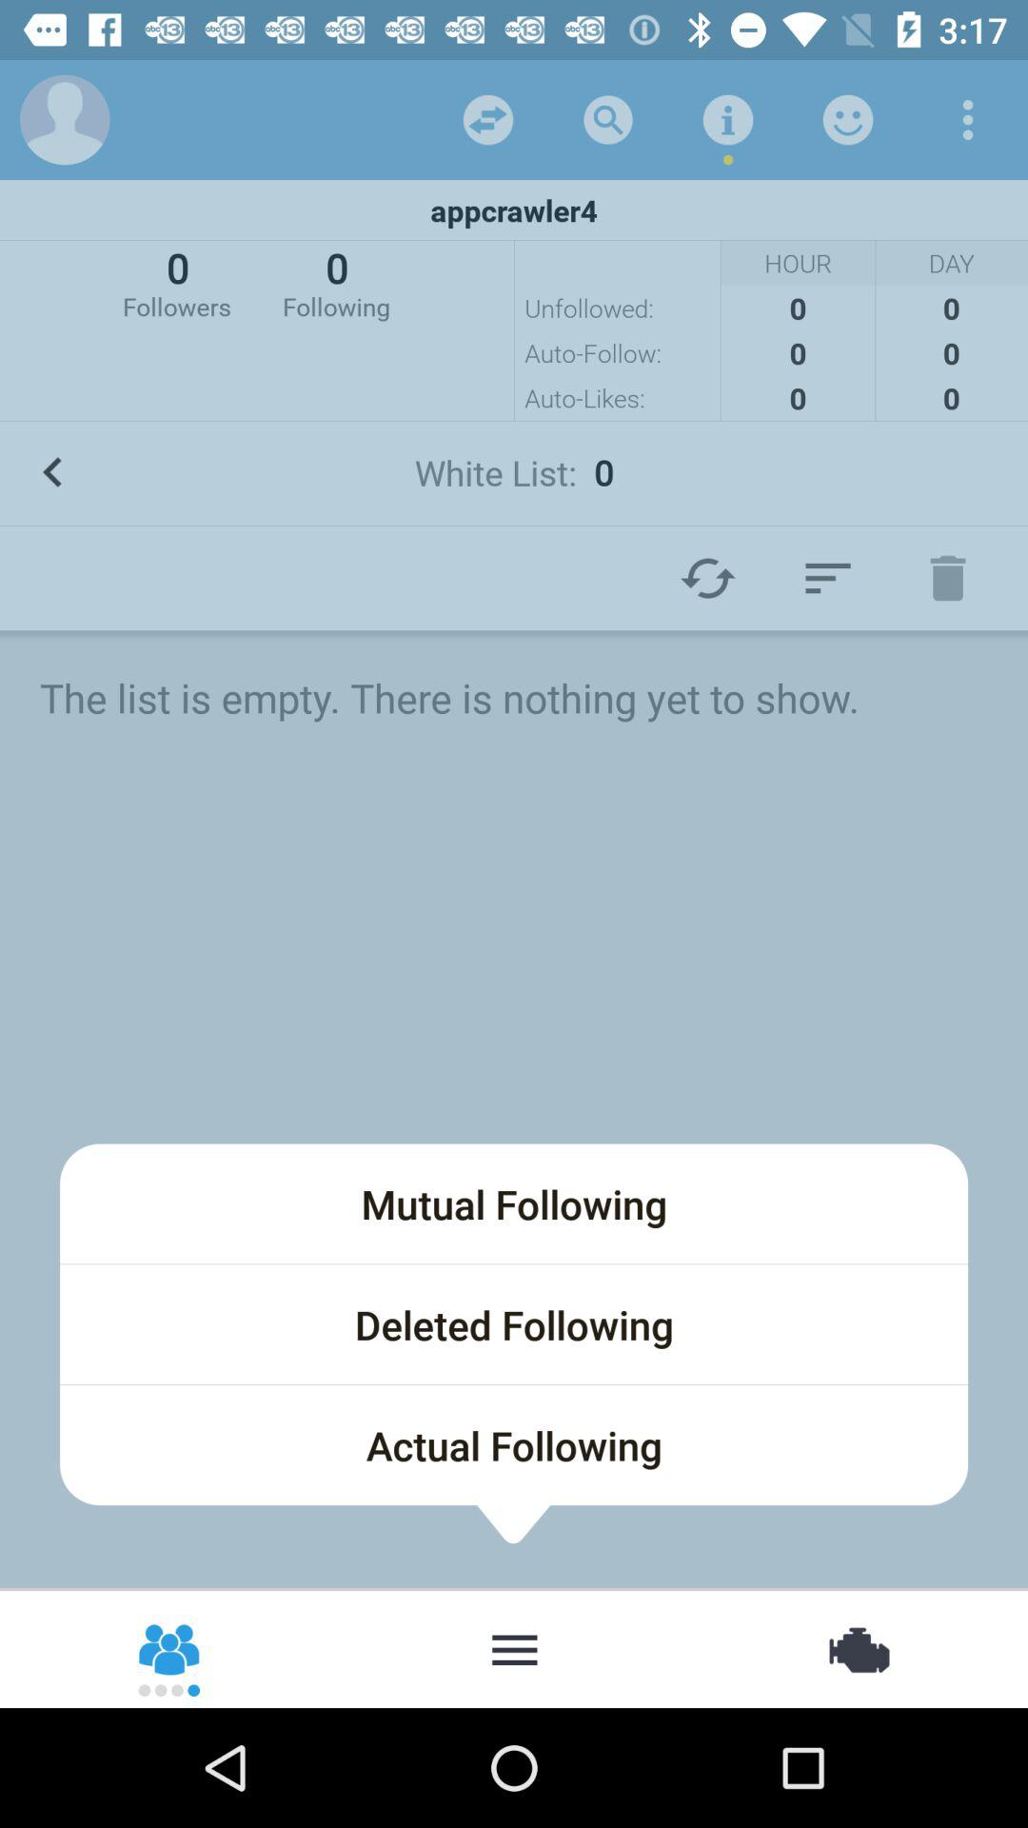  I want to click on open menu, so click(514, 1648).